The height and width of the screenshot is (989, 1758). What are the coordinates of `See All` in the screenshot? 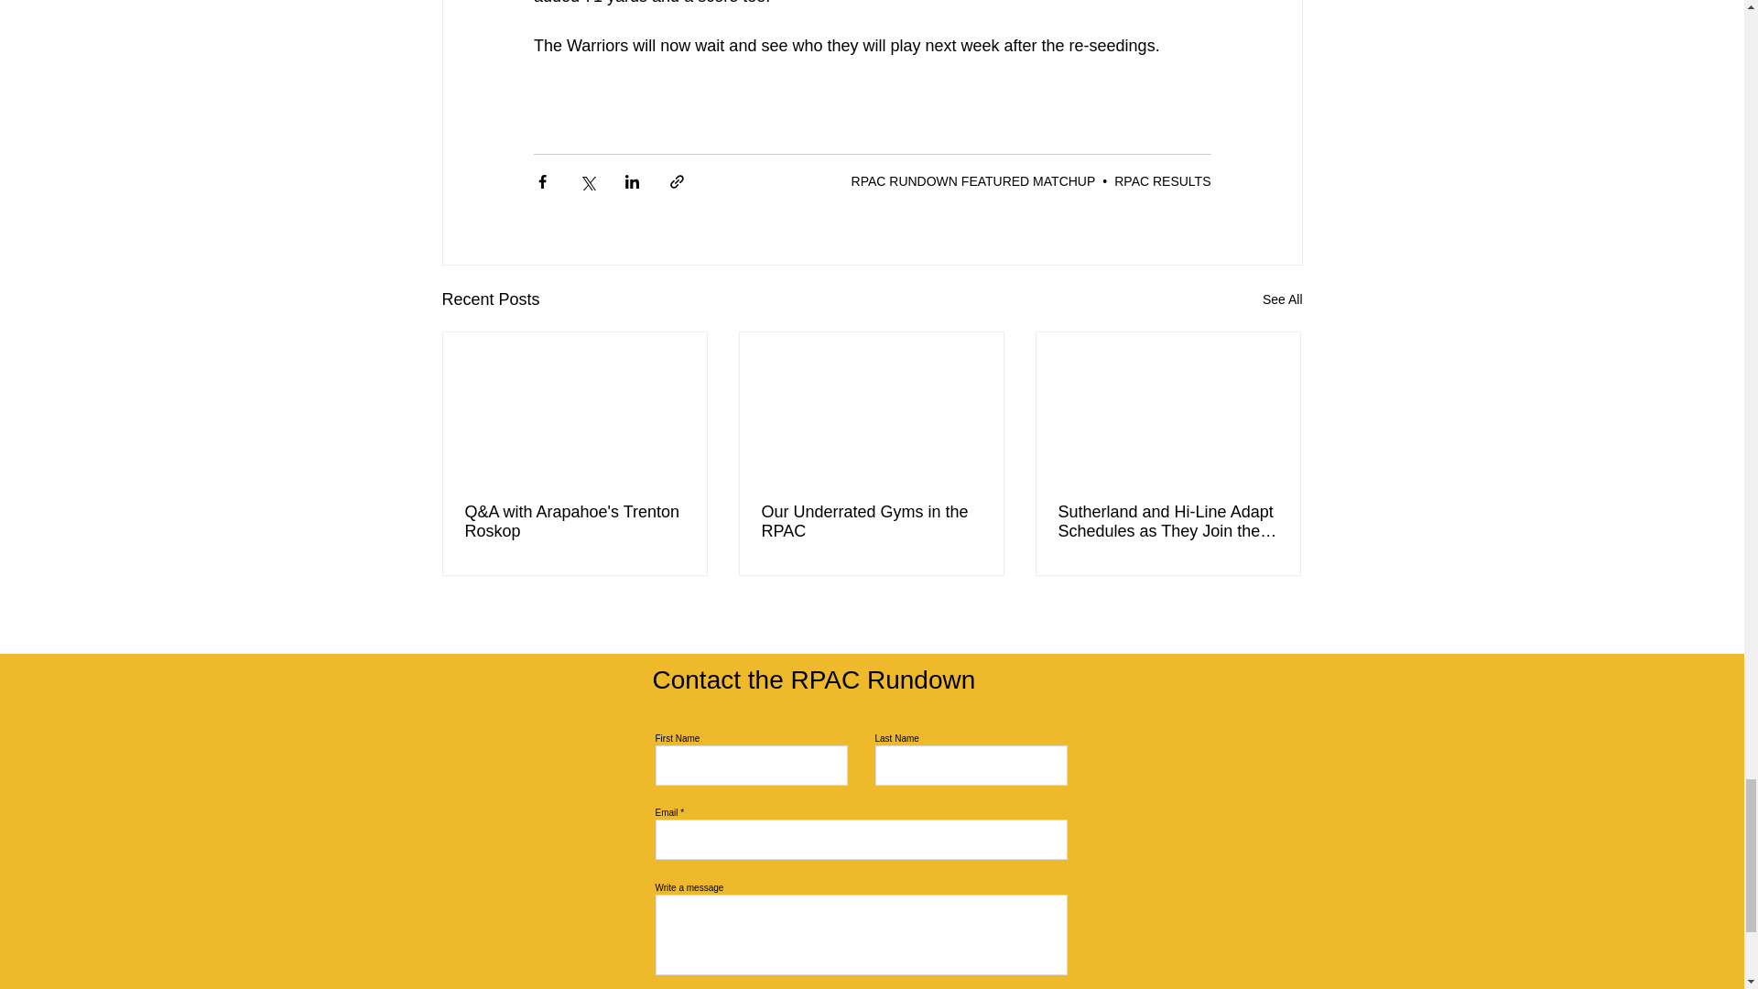 It's located at (1282, 300).